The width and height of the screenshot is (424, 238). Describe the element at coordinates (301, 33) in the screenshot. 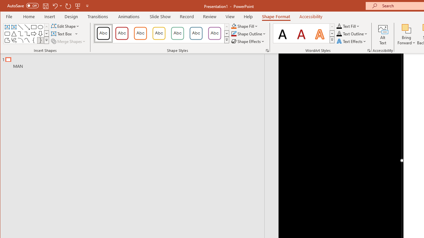

I see `Fill: Dark Red, Accent color 1; Shadow` at that location.